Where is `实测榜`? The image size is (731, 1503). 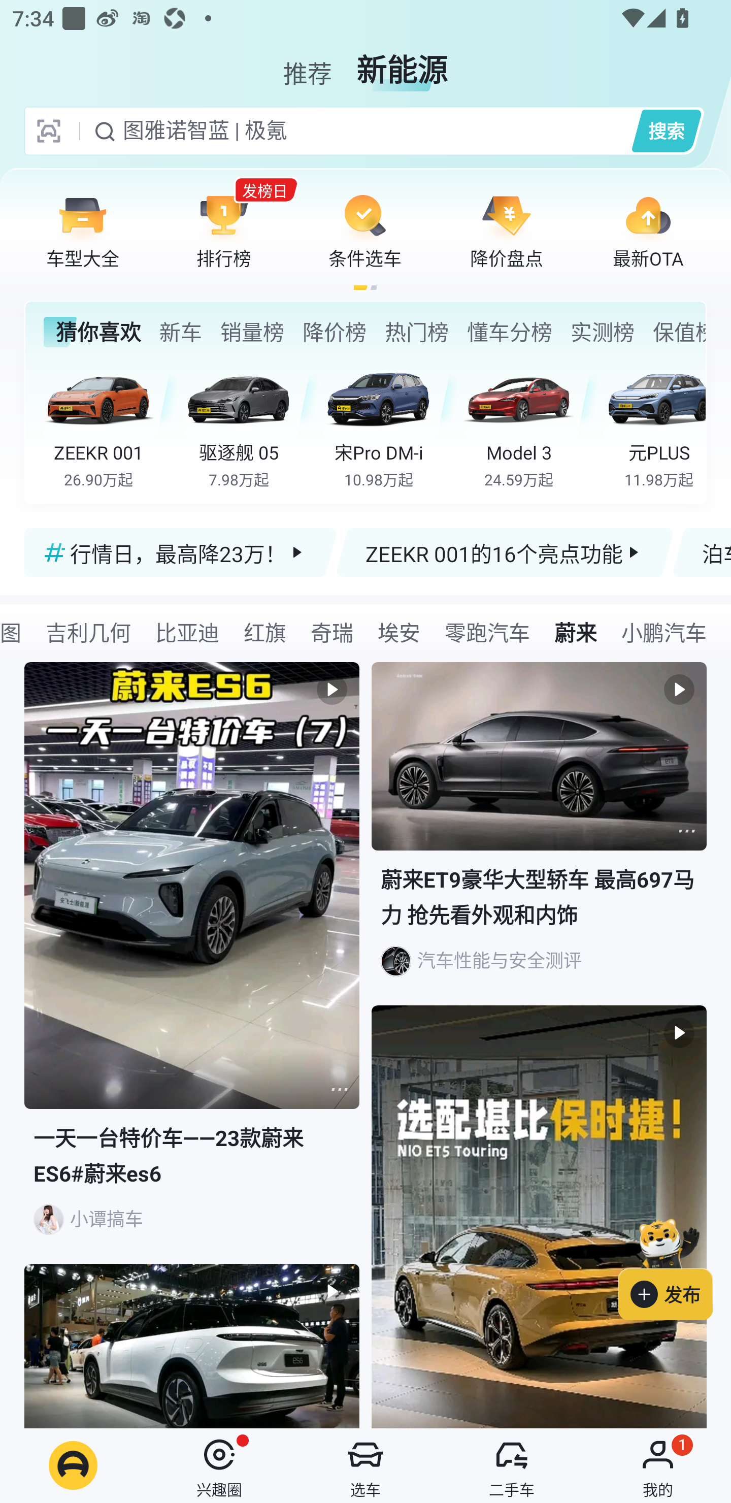
实测榜 is located at coordinates (602, 332).